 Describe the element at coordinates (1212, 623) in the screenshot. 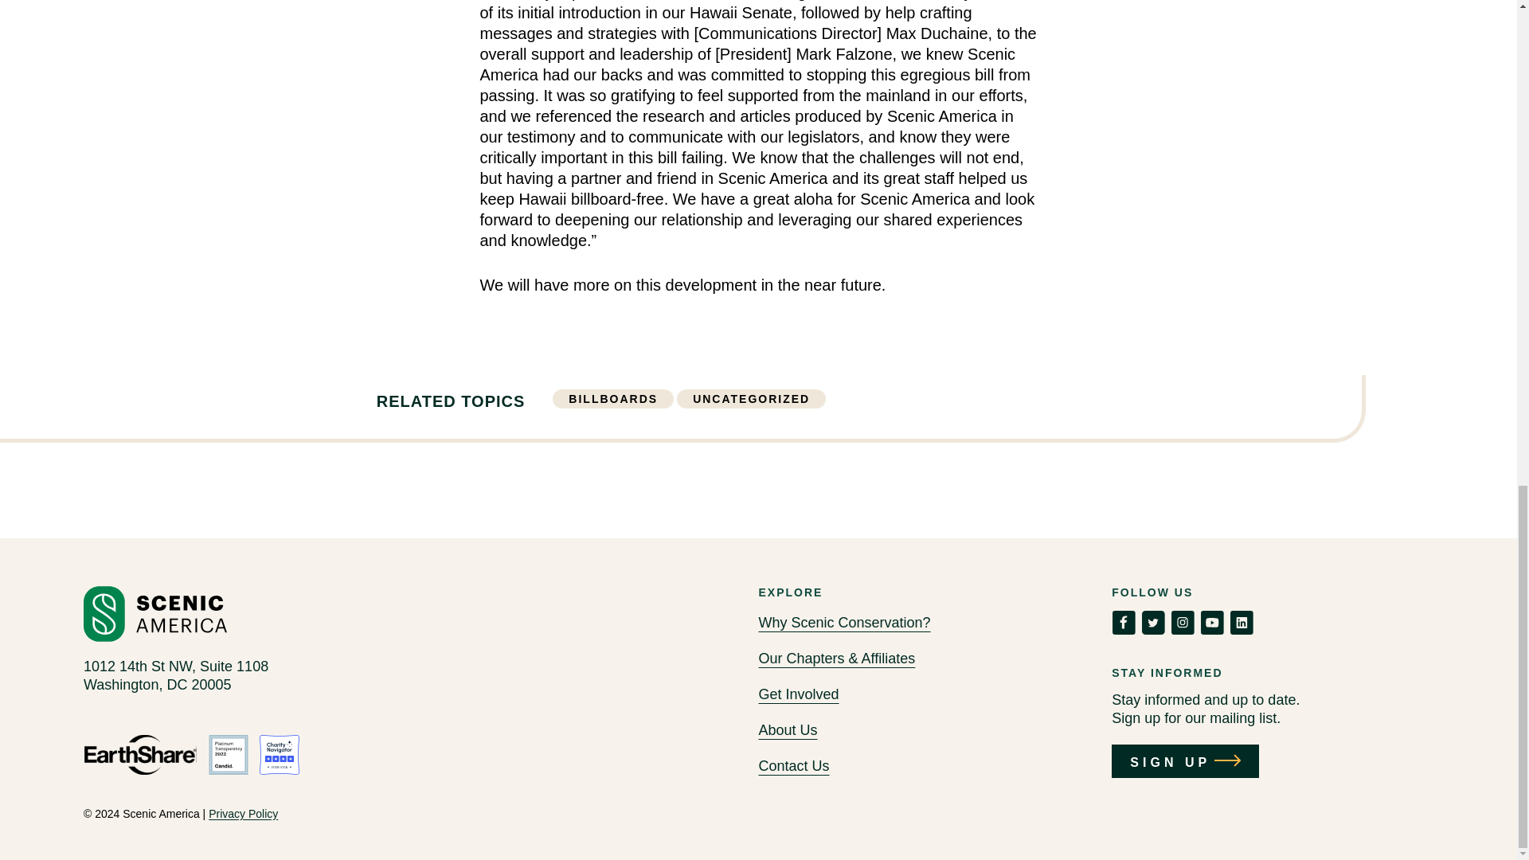

I see `youtube` at that location.